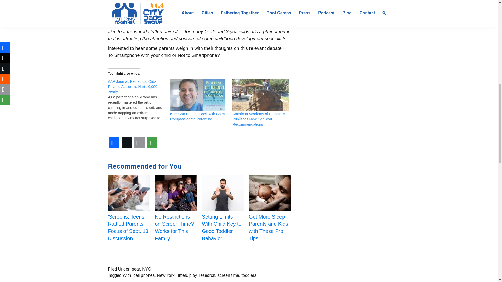 The width and height of the screenshot is (502, 282). Describe the element at coordinates (114, 143) in the screenshot. I see `Facebook` at that location.